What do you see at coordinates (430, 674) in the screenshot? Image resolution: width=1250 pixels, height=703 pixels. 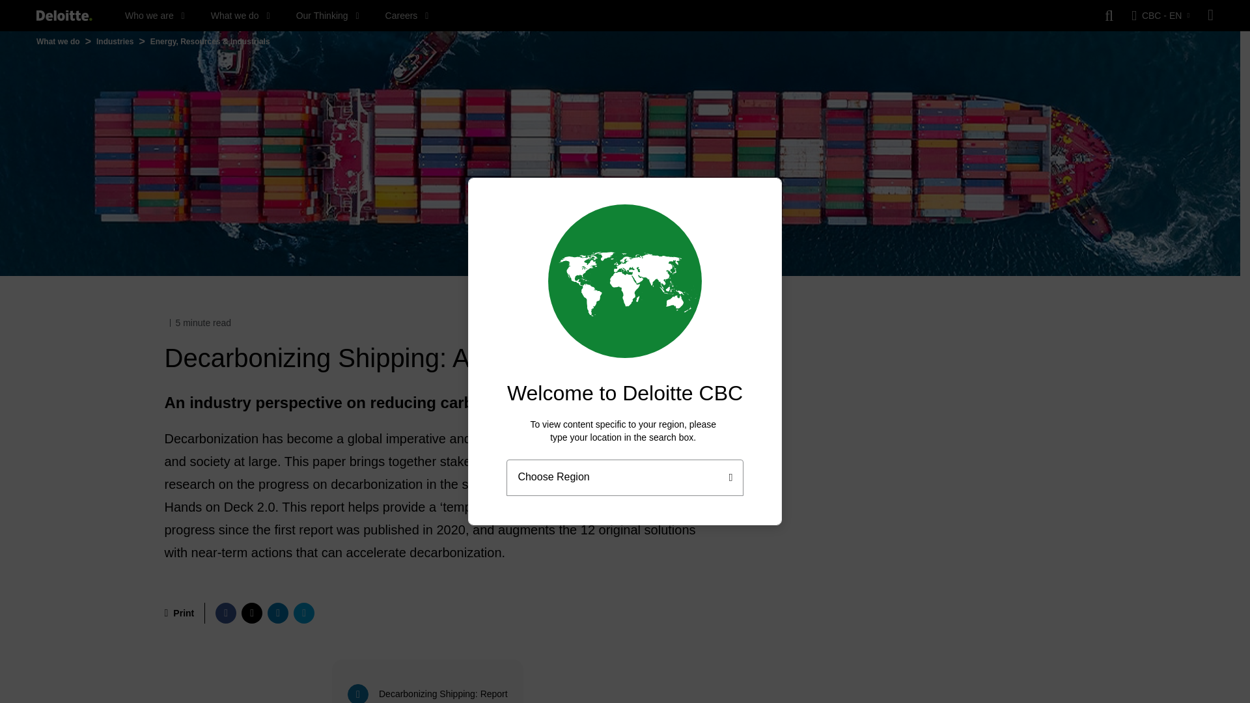 I see `Decarbonizing Shipping: Report` at bounding box center [430, 674].